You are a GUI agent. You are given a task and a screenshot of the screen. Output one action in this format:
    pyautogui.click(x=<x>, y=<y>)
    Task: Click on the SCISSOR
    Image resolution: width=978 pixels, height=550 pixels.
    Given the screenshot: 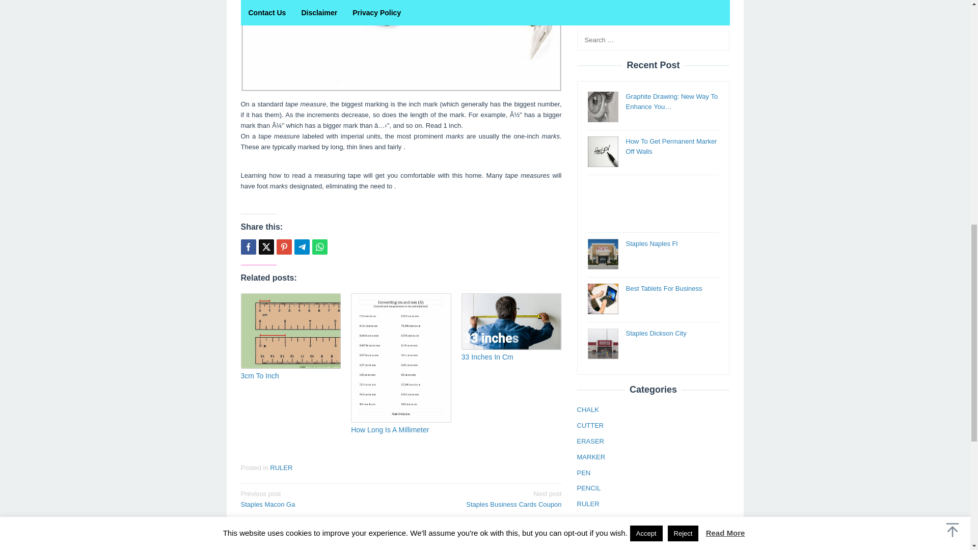 What is the action you would take?
    pyautogui.click(x=591, y=58)
    